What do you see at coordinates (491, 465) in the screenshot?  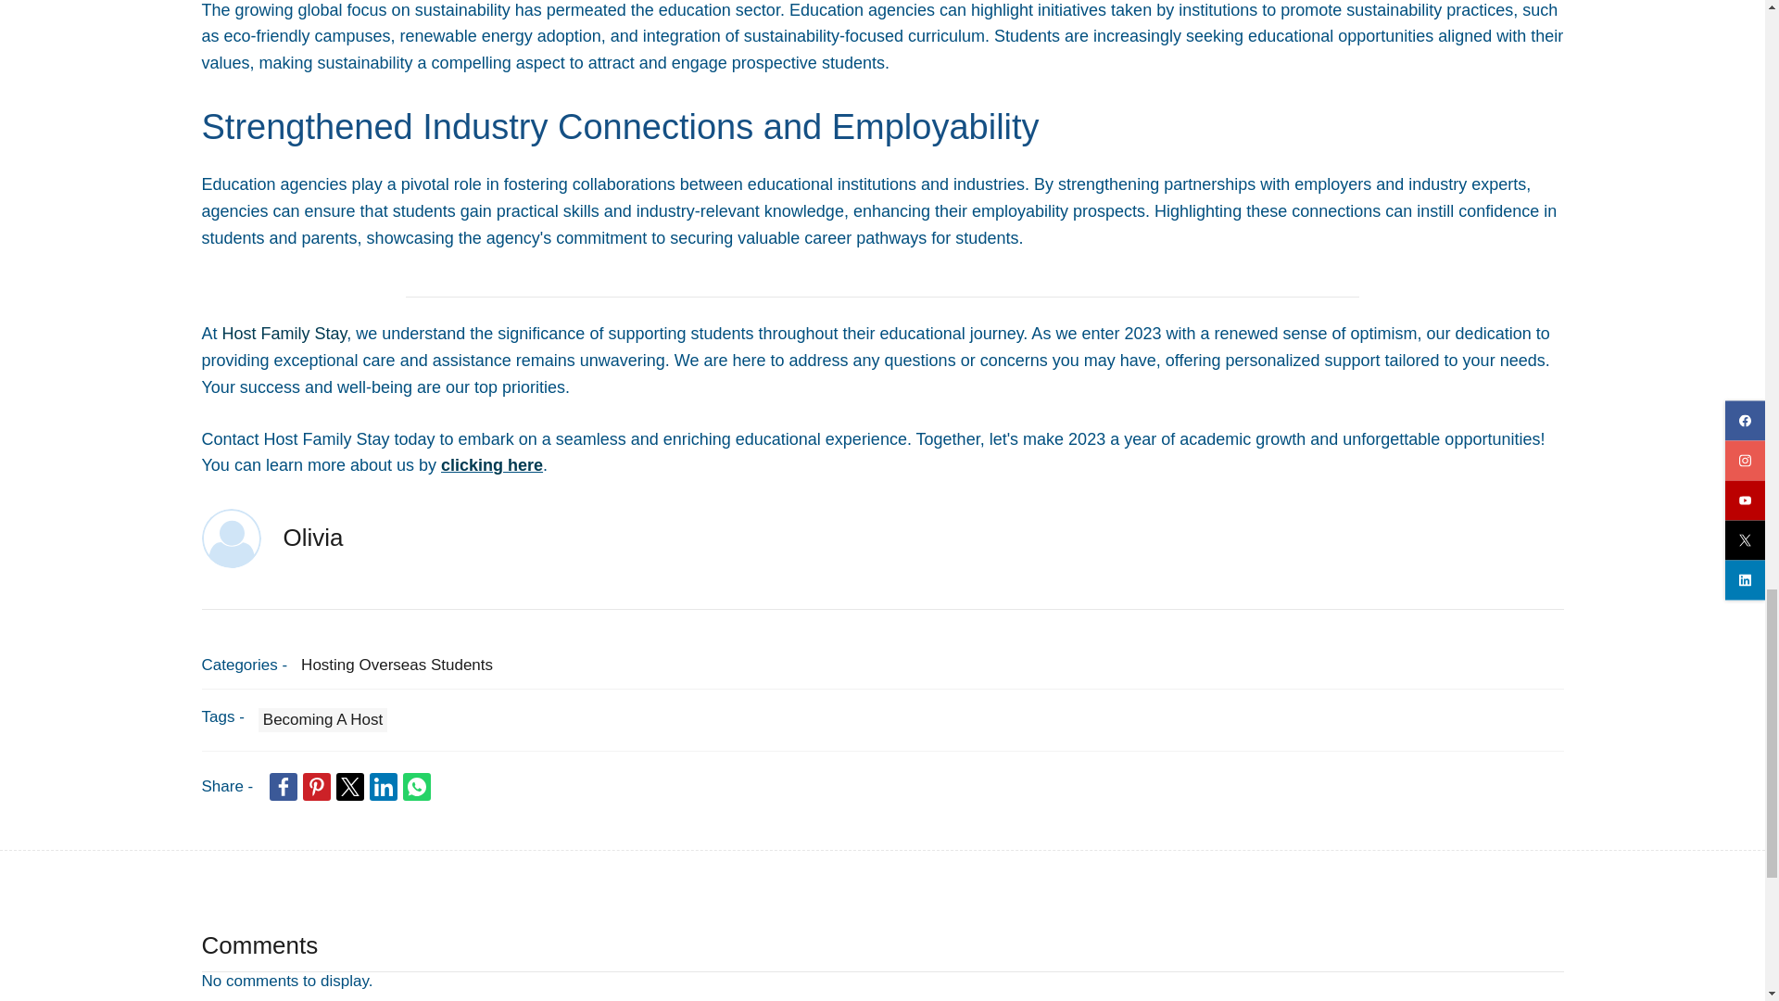 I see `clicking here` at bounding box center [491, 465].